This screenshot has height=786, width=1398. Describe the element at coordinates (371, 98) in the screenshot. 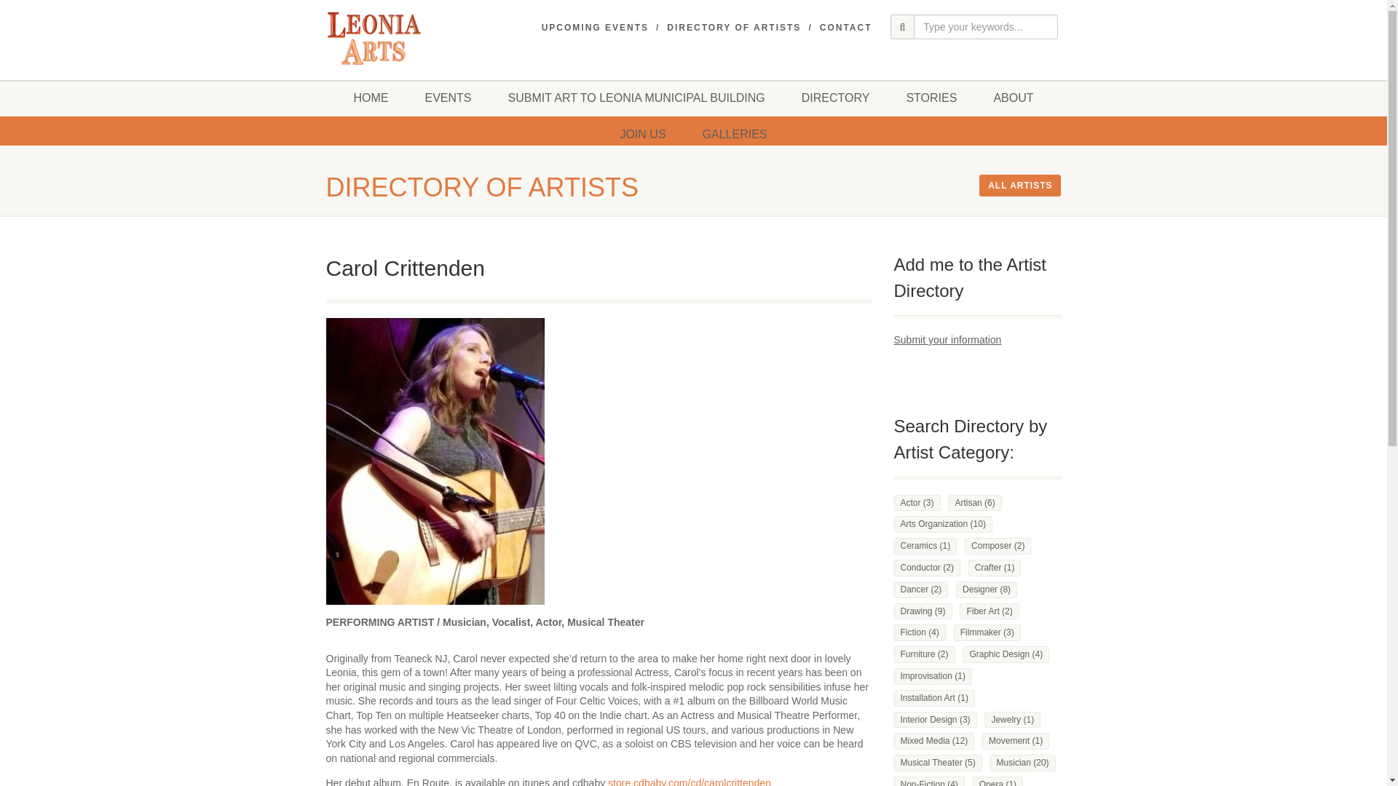

I see `HOME` at that location.